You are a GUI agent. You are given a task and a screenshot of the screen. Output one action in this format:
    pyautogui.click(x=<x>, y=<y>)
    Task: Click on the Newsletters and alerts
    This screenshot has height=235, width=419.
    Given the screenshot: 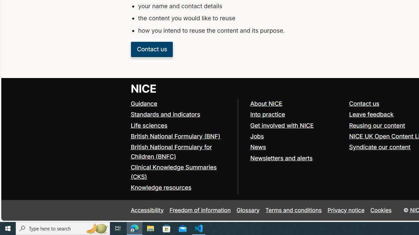 What is the action you would take?
    pyautogui.click(x=297, y=158)
    